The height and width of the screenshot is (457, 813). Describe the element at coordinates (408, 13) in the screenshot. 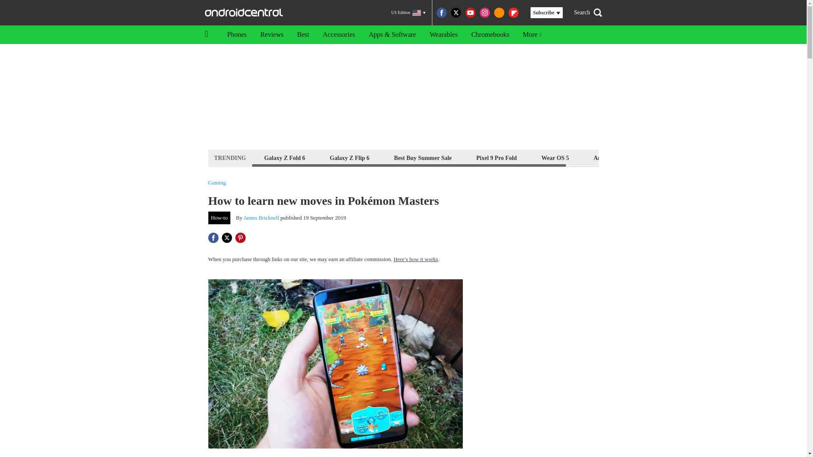

I see `US Edition` at that location.